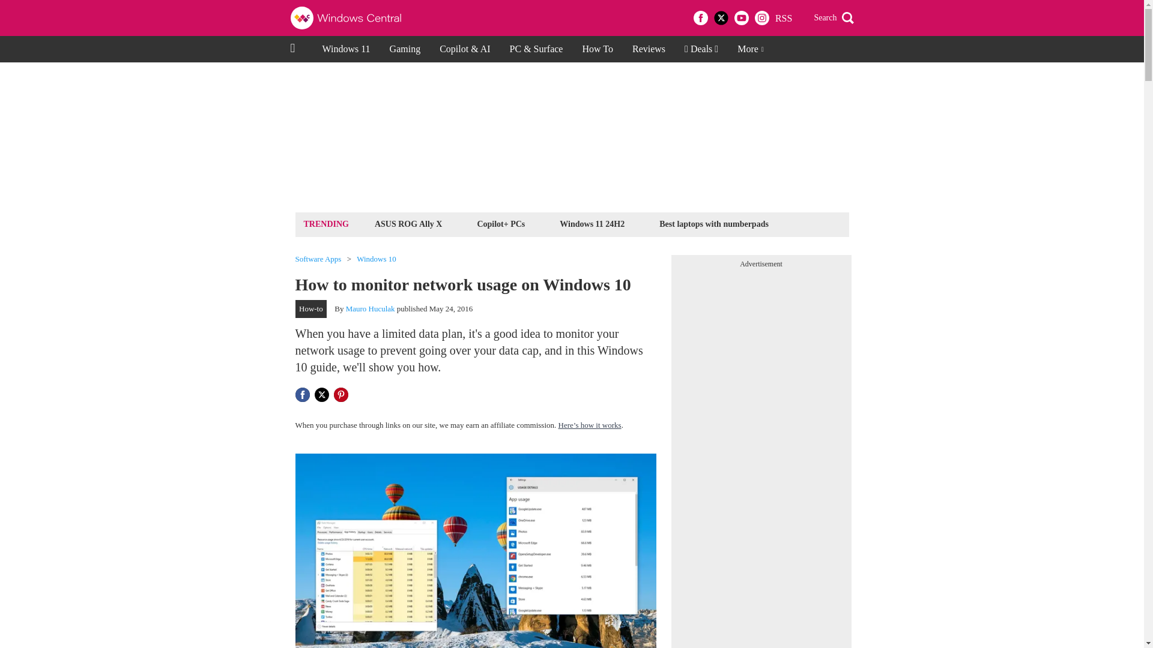 This screenshot has height=648, width=1153. I want to click on Software Apps, so click(318, 259).